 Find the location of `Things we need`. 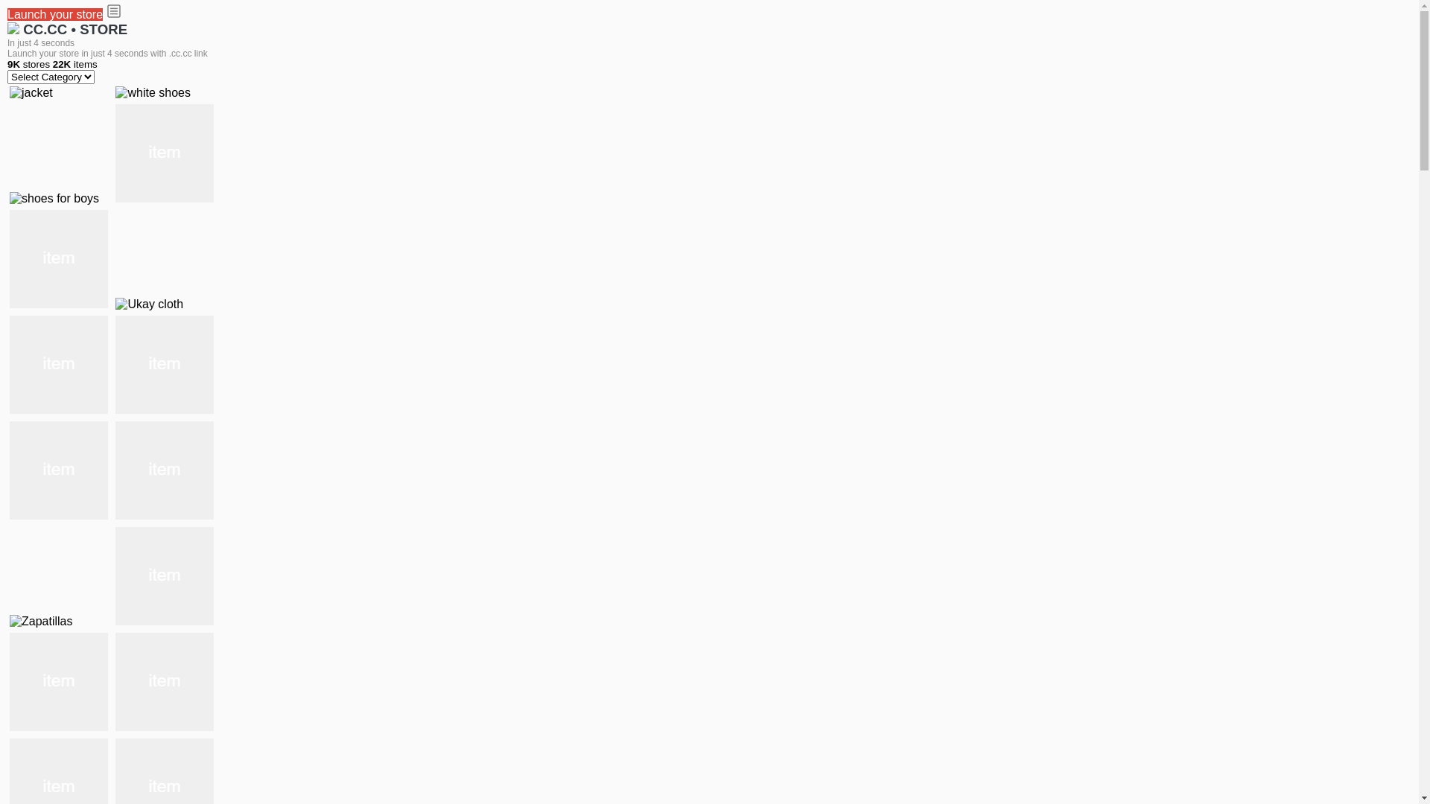

Things we need is located at coordinates (59, 259).